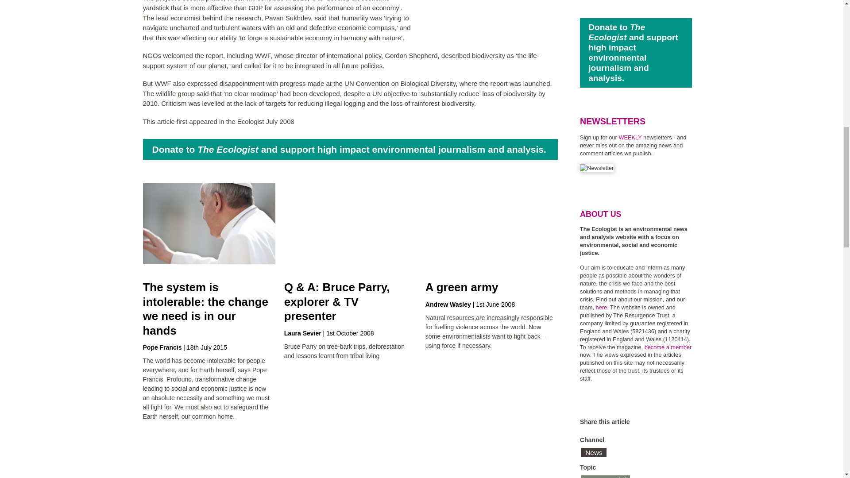 Image resolution: width=850 pixels, height=478 pixels. What do you see at coordinates (630, 137) in the screenshot?
I see `WEEKLY` at bounding box center [630, 137].